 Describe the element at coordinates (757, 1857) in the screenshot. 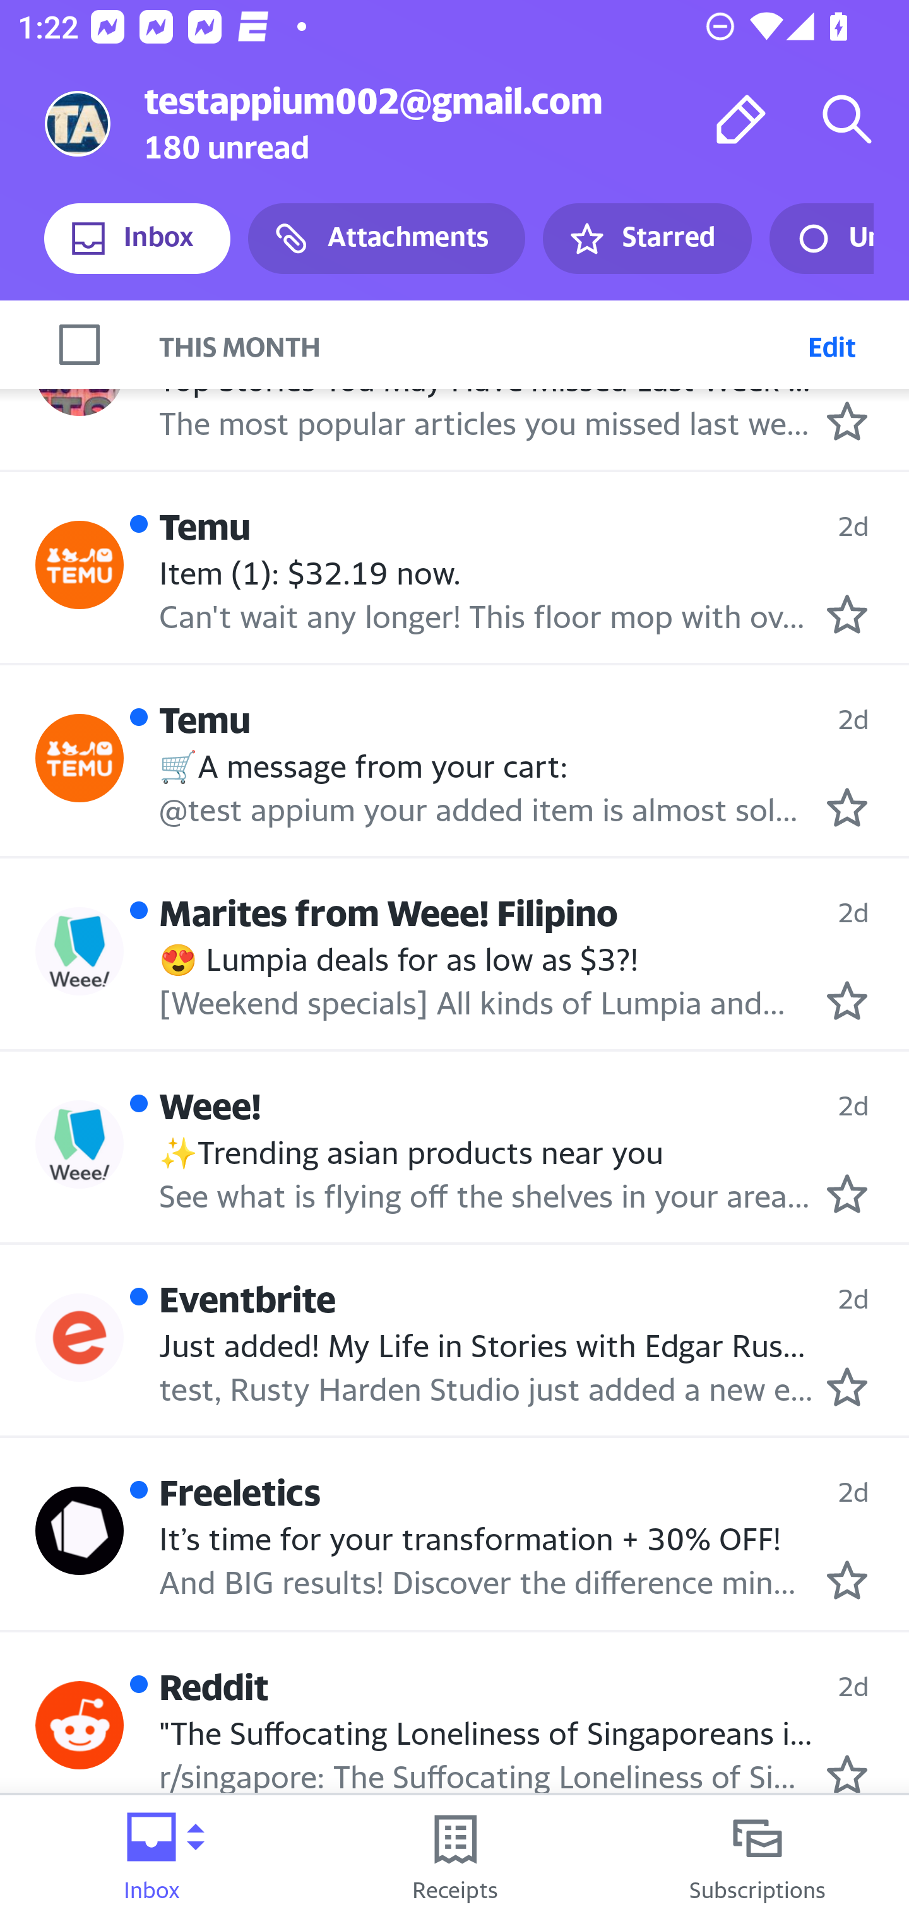

I see `Subscriptions` at that location.